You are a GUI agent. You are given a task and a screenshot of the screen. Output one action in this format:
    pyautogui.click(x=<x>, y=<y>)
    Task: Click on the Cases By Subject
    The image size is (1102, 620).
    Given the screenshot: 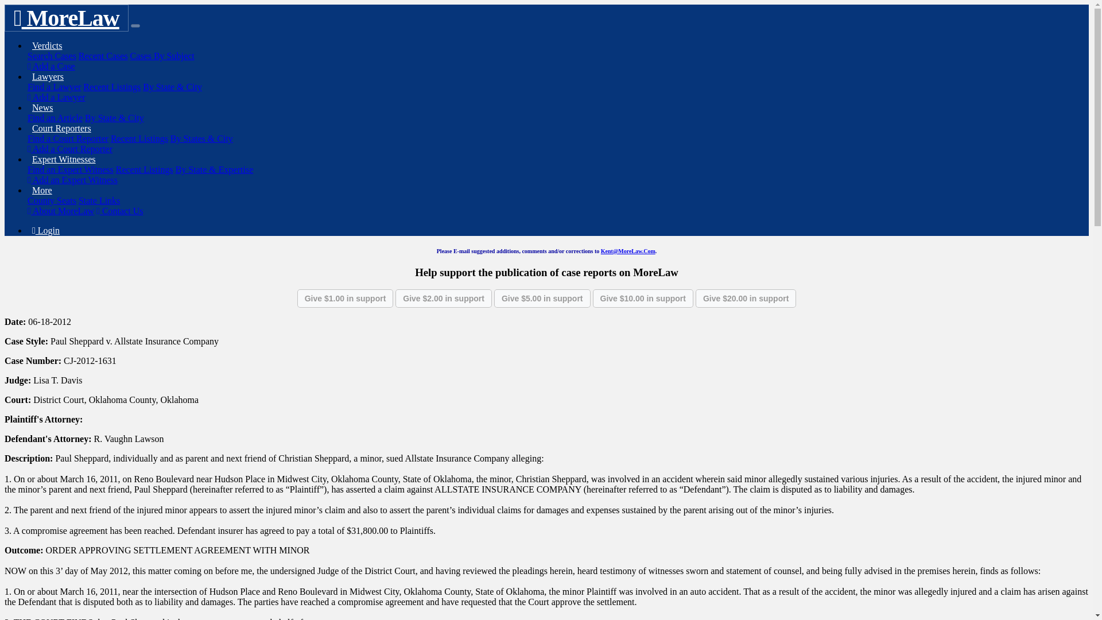 What is the action you would take?
    pyautogui.click(x=162, y=55)
    